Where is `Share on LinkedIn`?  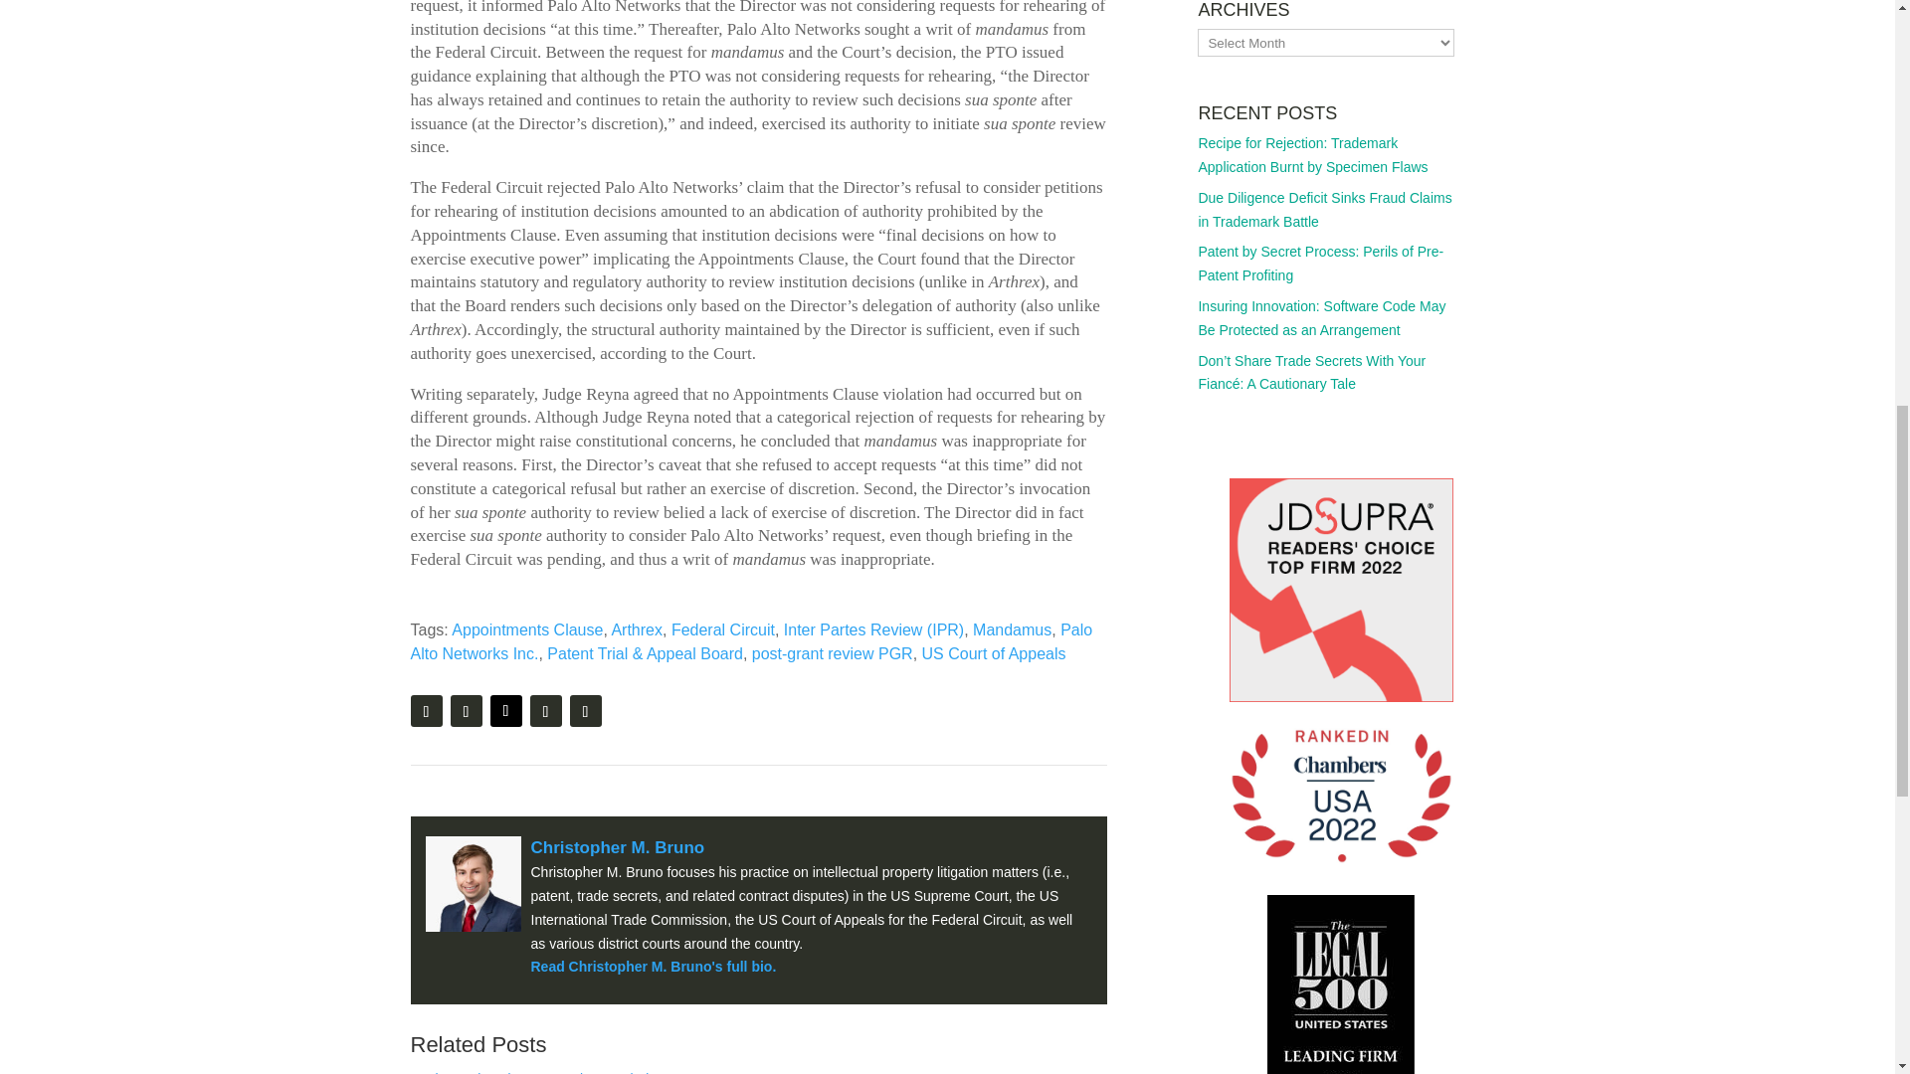
Share on LinkedIn is located at coordinates (585, 710).